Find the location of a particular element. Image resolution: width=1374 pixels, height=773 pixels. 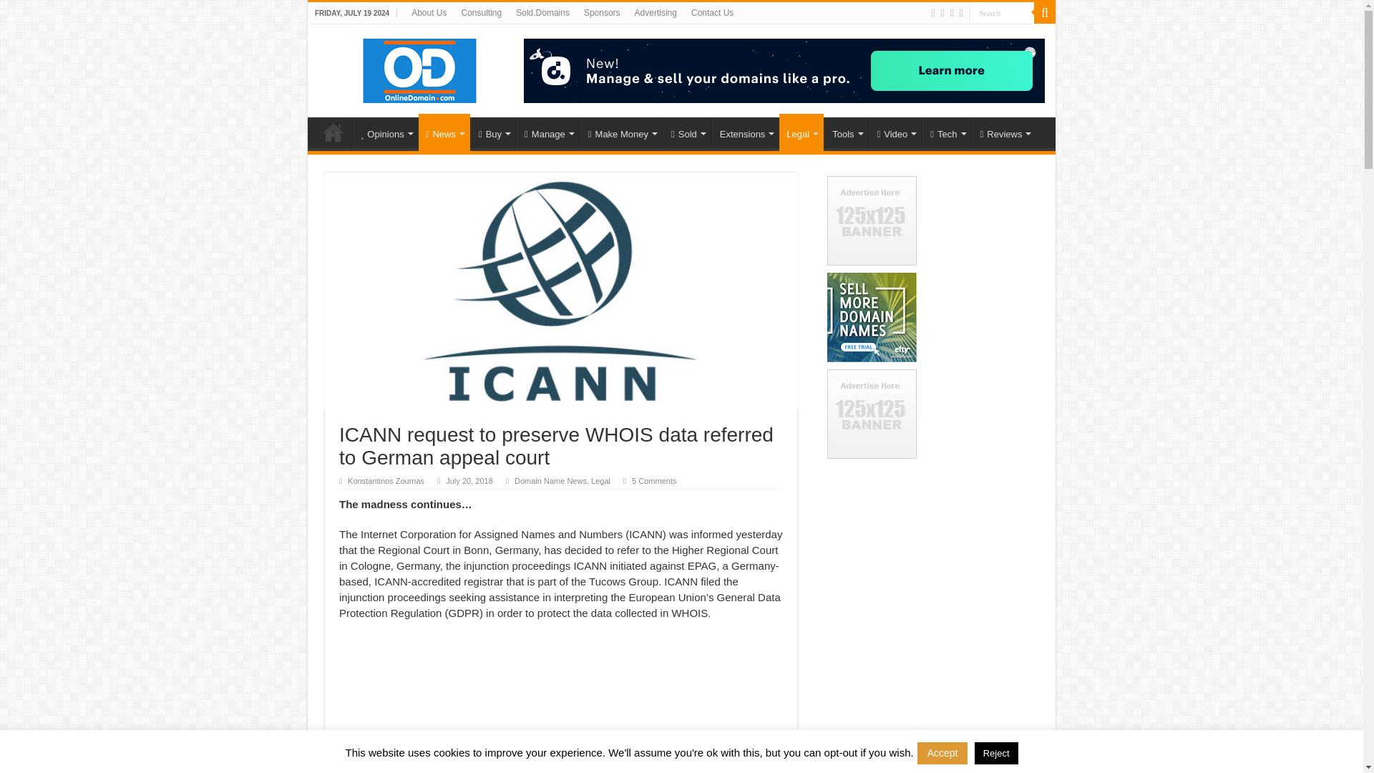

Advertising is located at coordinates (656, 13).